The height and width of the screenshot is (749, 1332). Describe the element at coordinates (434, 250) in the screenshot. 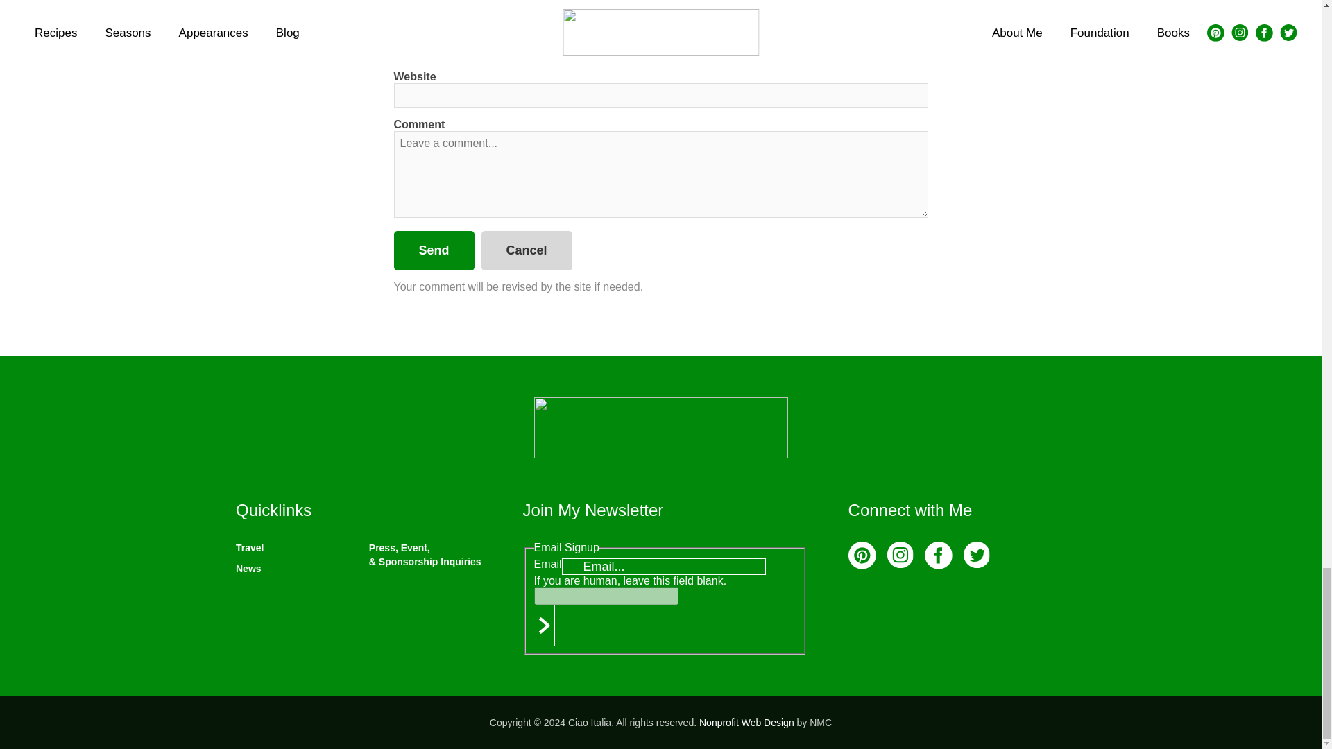

I see `Send` at that location.